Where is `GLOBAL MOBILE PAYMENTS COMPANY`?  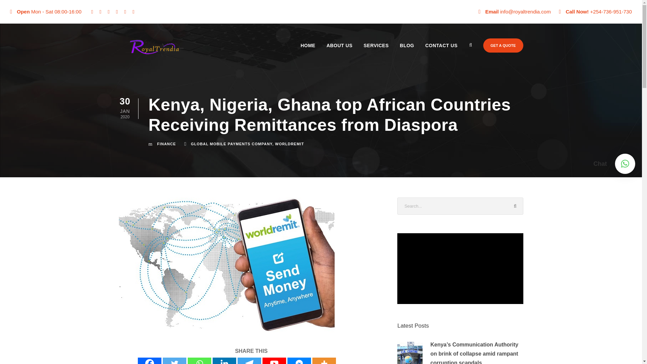
GLOBAL MOBILE PAYMENTS COMPANY is located at coordinates (232, 144).